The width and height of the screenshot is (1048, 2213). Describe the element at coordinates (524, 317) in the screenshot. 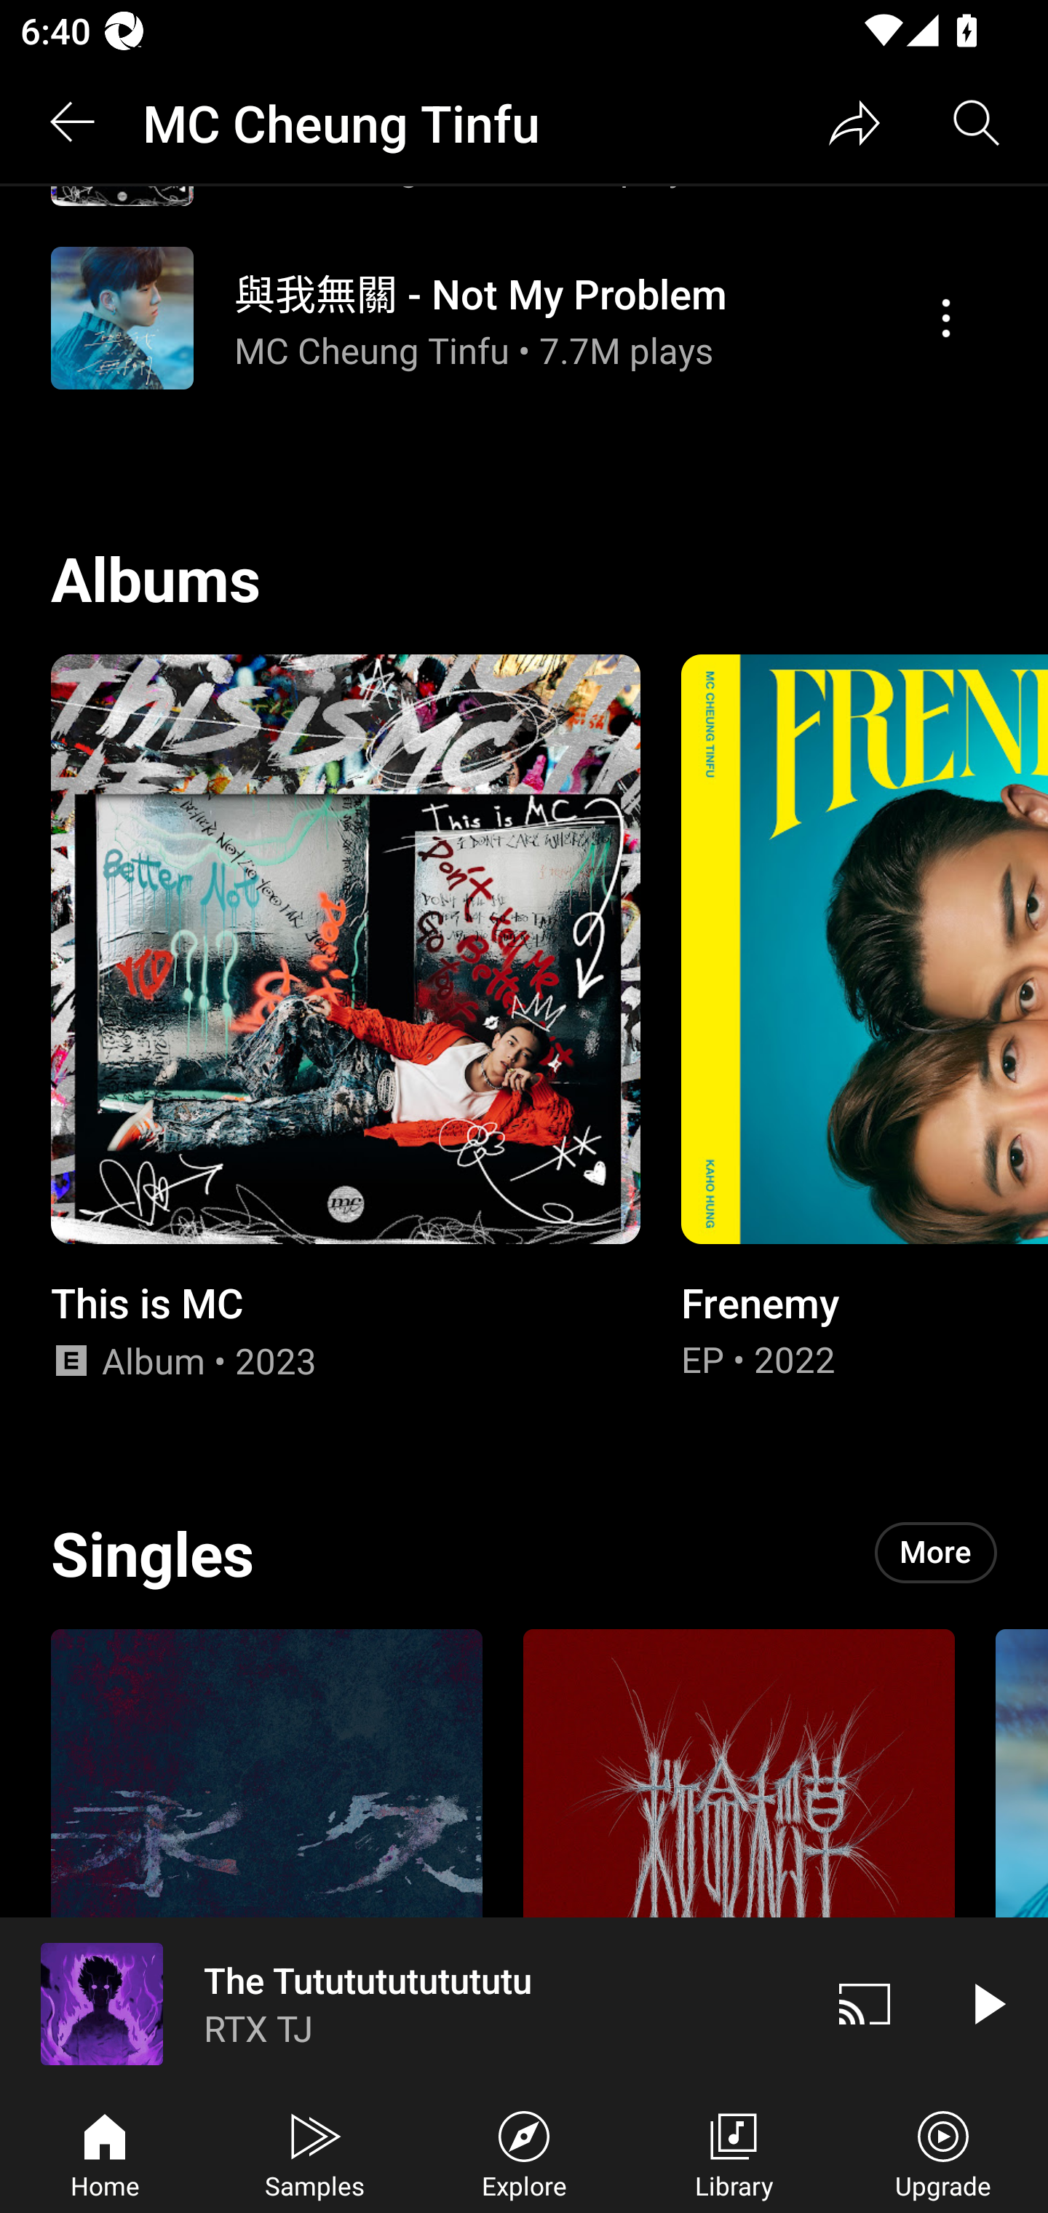

I see `Action menu` at that location.